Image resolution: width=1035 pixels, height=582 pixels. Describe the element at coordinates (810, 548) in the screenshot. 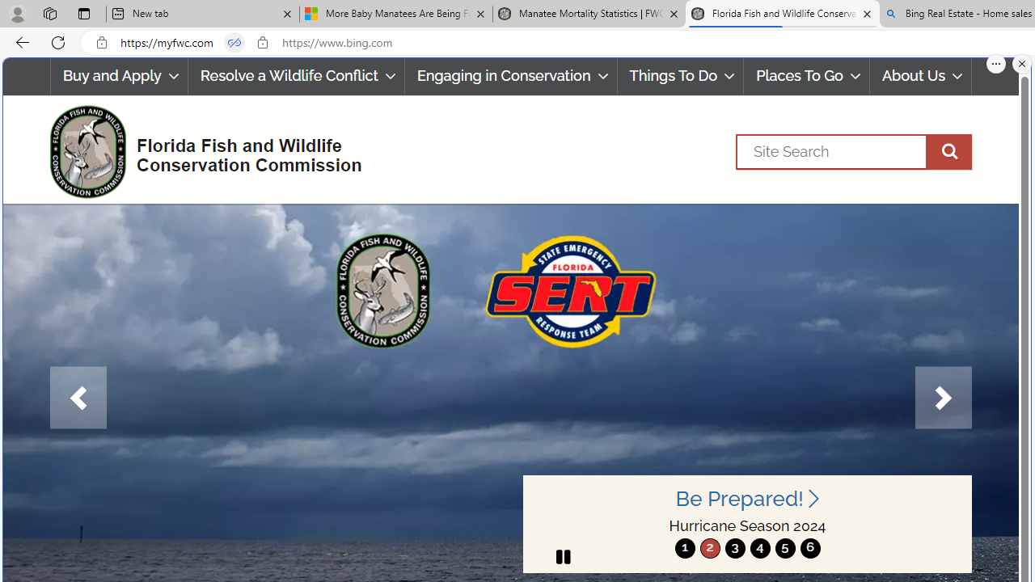

I see `6` at that location.